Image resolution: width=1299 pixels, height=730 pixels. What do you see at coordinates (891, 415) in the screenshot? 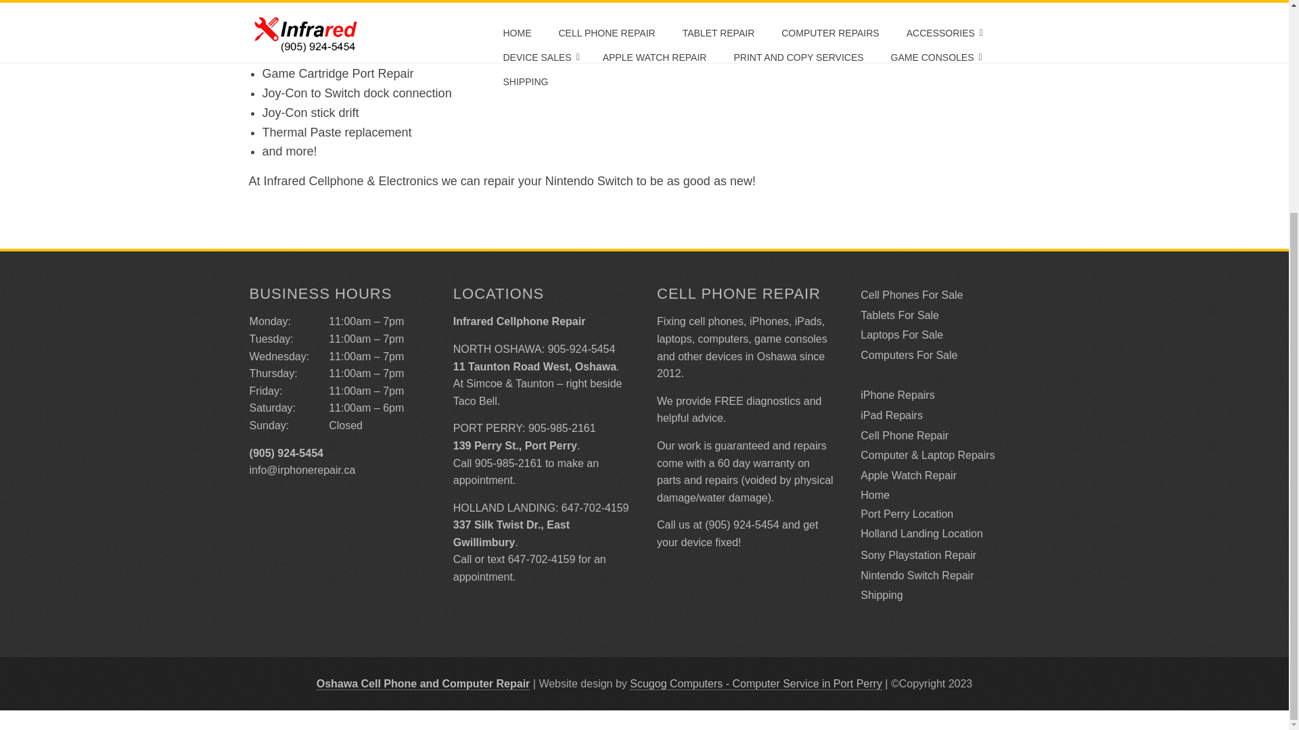
I see `iPad Repairs` at bounding box center [891, 415].